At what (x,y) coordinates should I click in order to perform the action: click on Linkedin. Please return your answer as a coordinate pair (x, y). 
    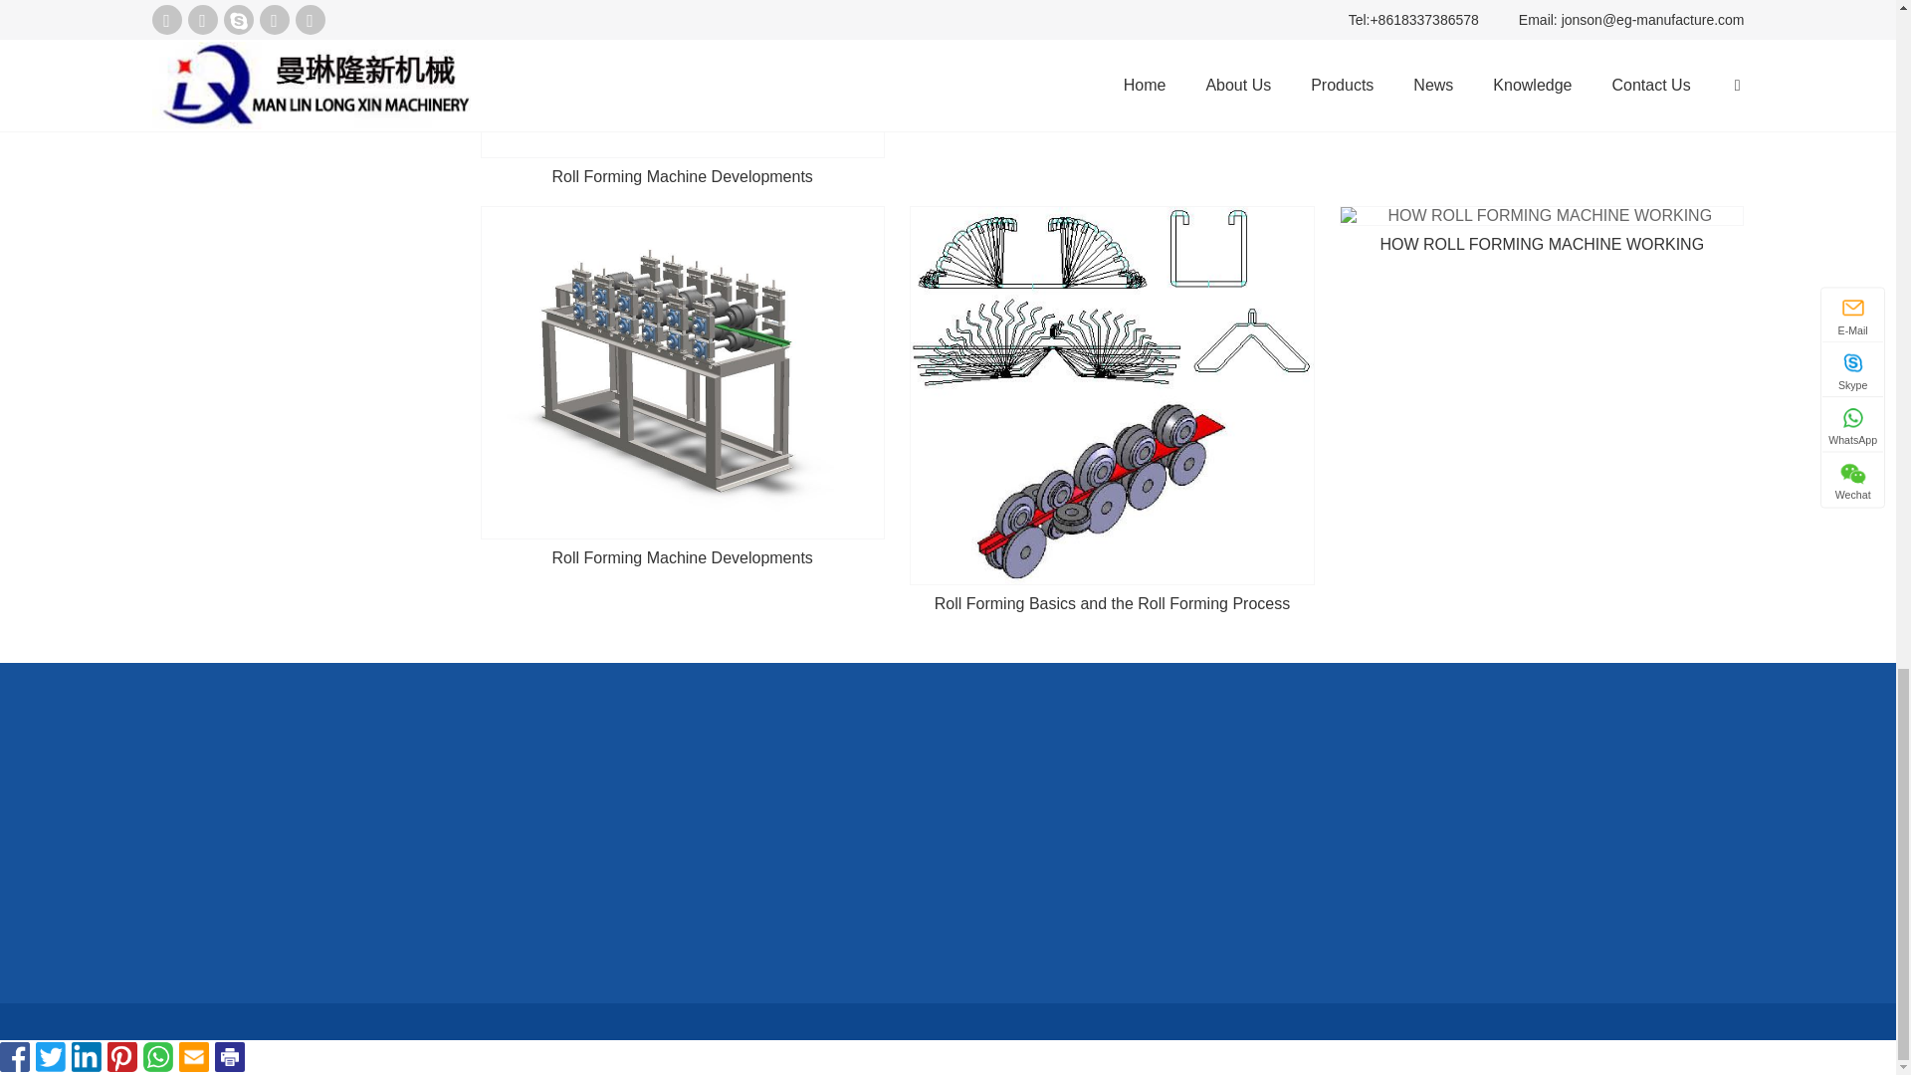
    Looking at the image, I should click on (86, 1056).